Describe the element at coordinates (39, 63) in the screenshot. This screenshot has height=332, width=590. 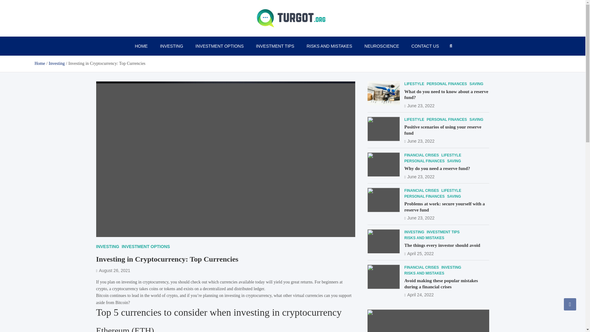
I see `Home` at that location.